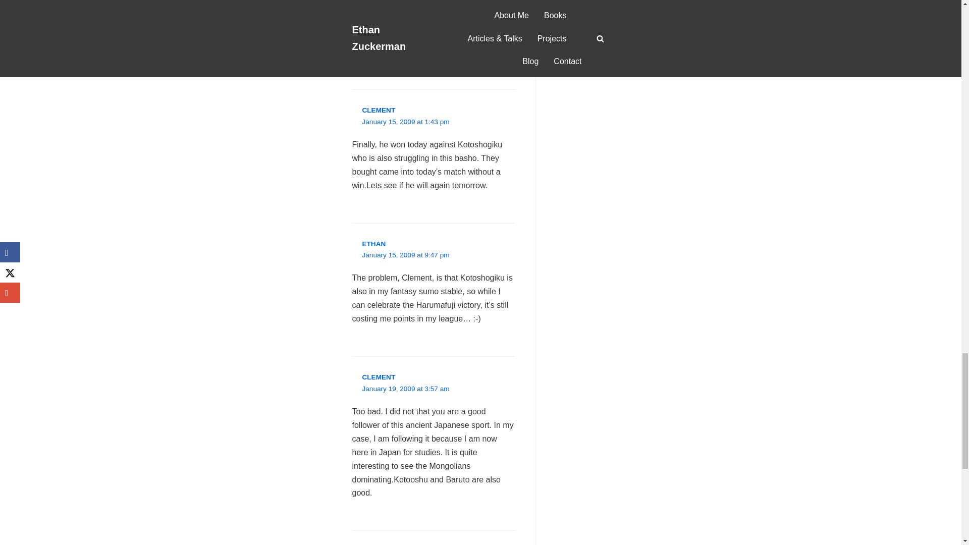 The image size is (969, 545). What do you see at coordinates (379, 110) in the screenshot?
I see `CLEMENT` at bounding box center [379, 110].